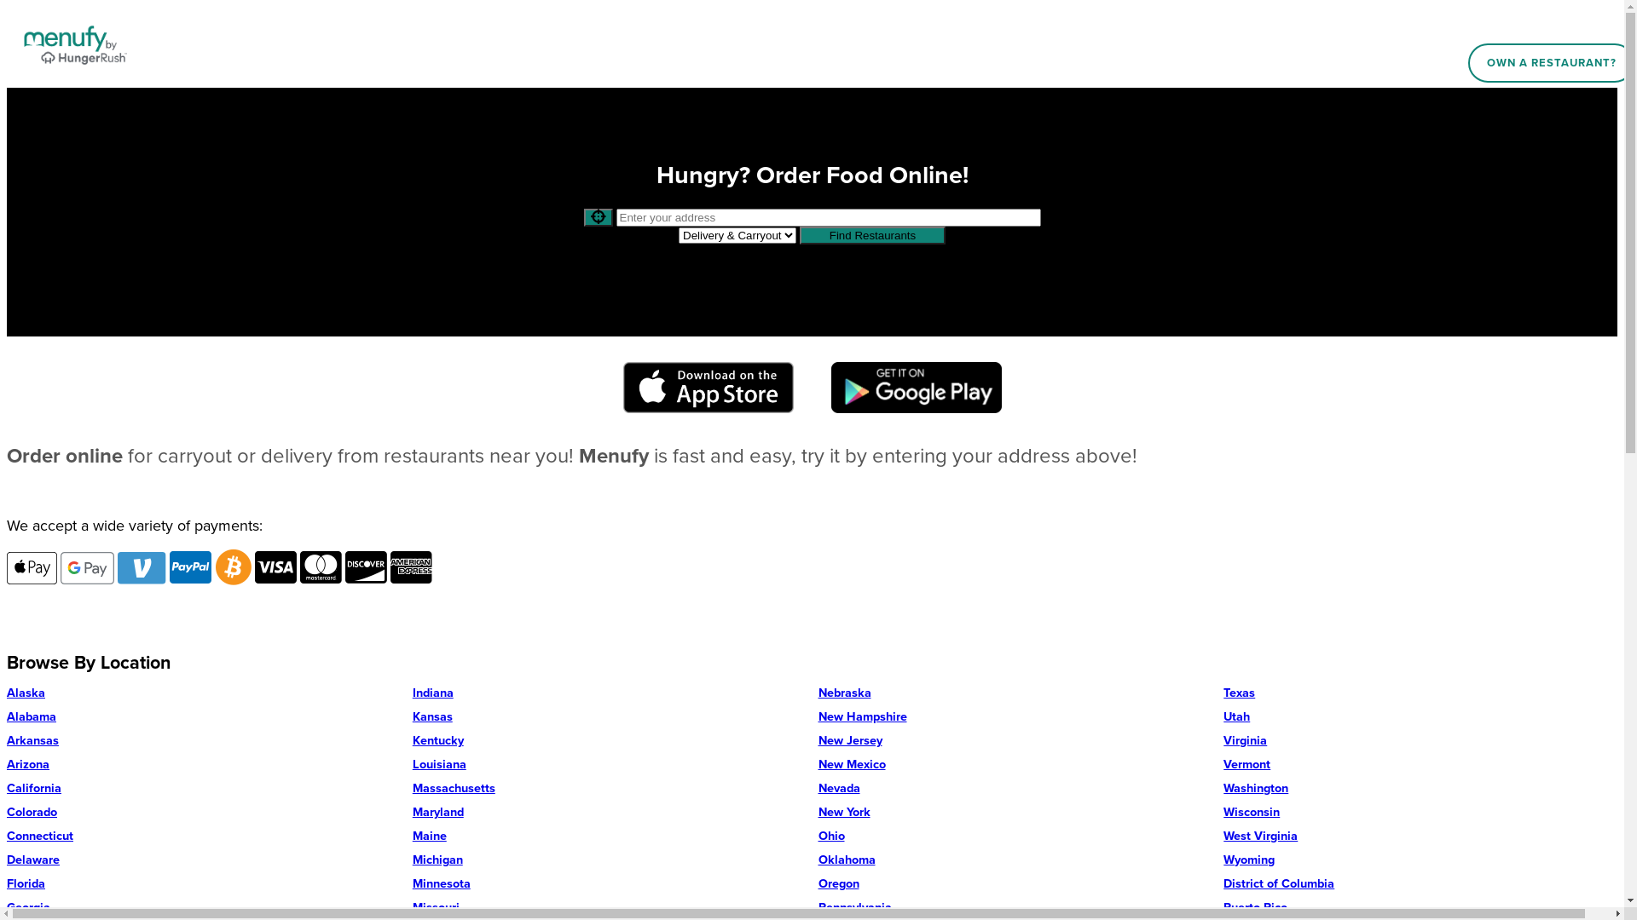 Image resolution: width=1637 pixels, height=920 pixels. What do you see at coordinates (1015, 789) in the screenshot?
I see `Nevada` at bounding box center [1015, 789].